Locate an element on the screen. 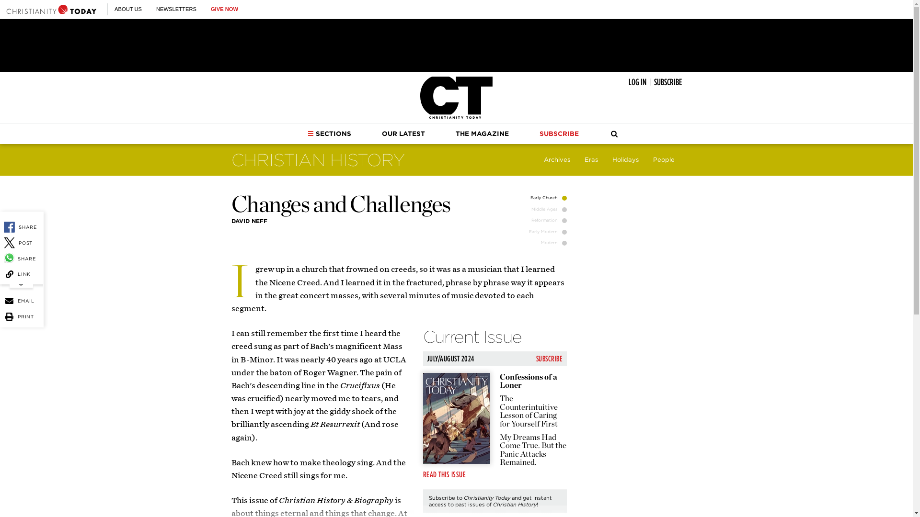 Image resolution: width=920 pixels, height=517 pixels. ABOUT US is located at coordinates (127, 9).